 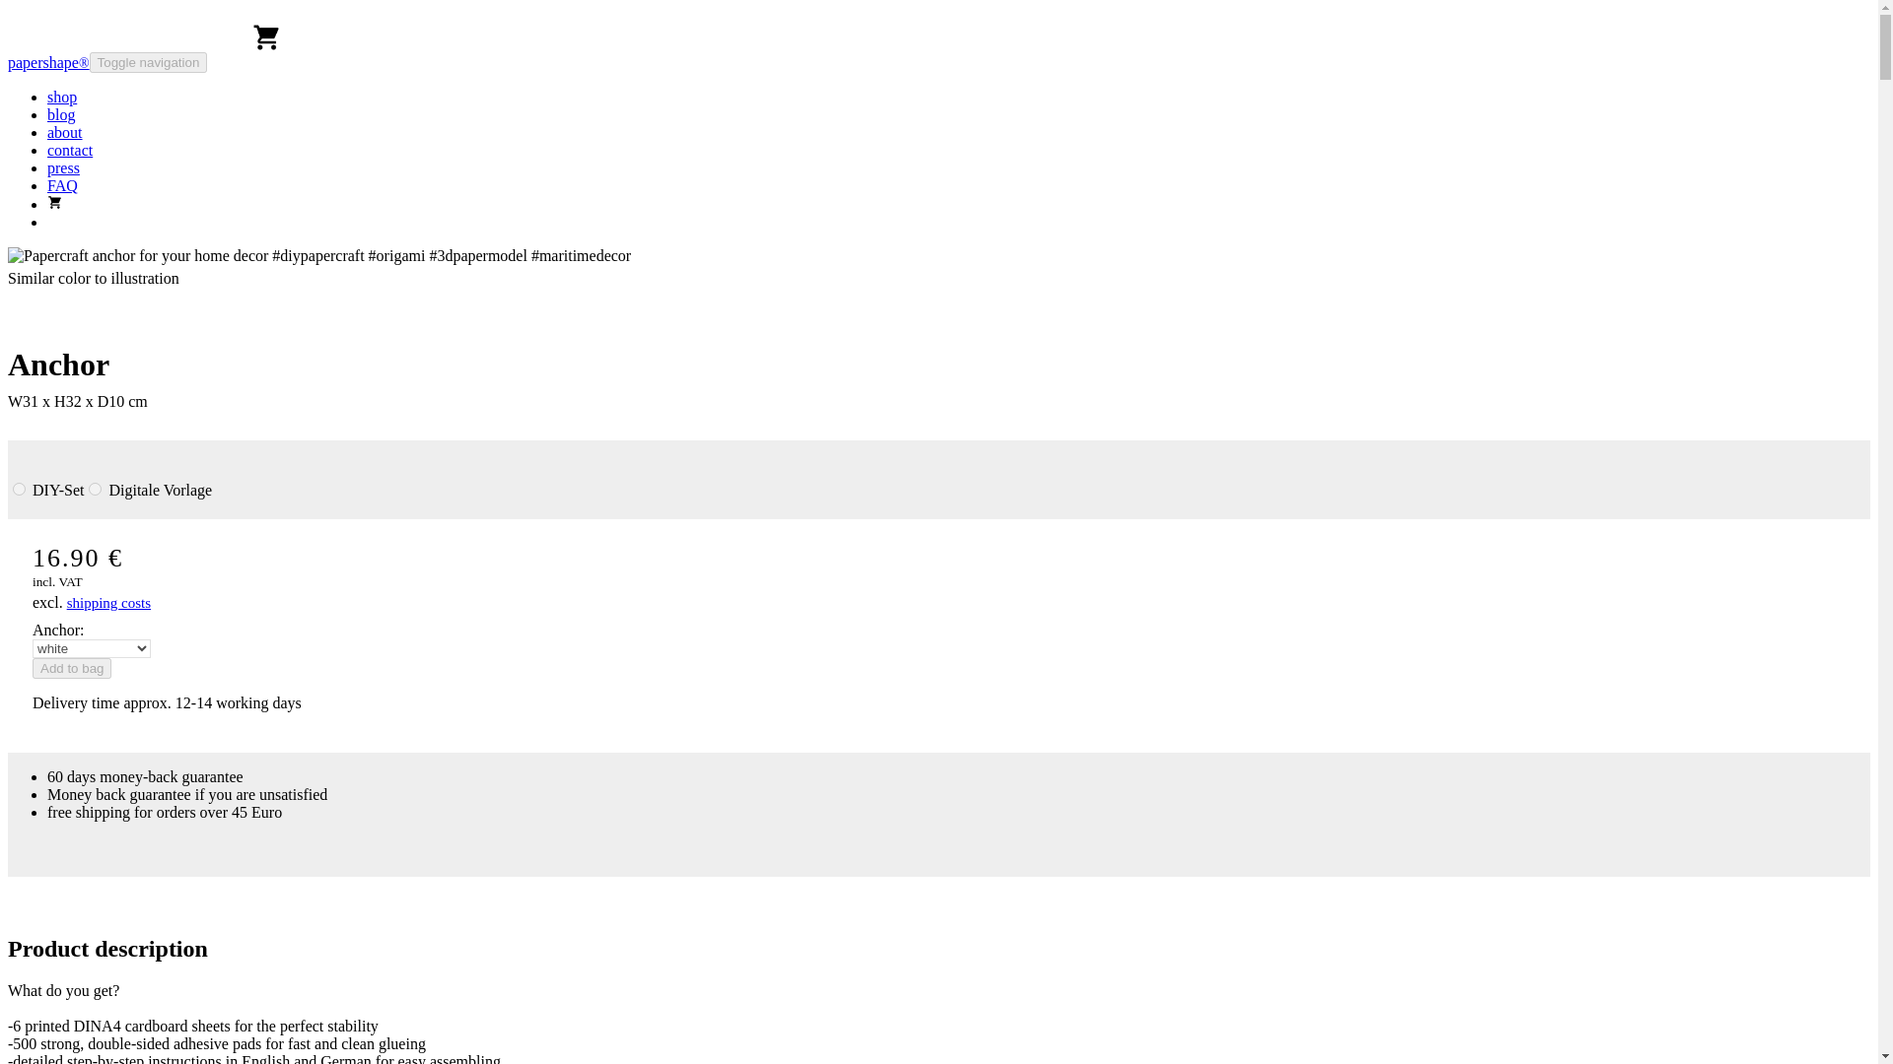 What do you see at coordinates (95, 489) in the screenshot?
I see `pdf` at bounding box center [95, 489].